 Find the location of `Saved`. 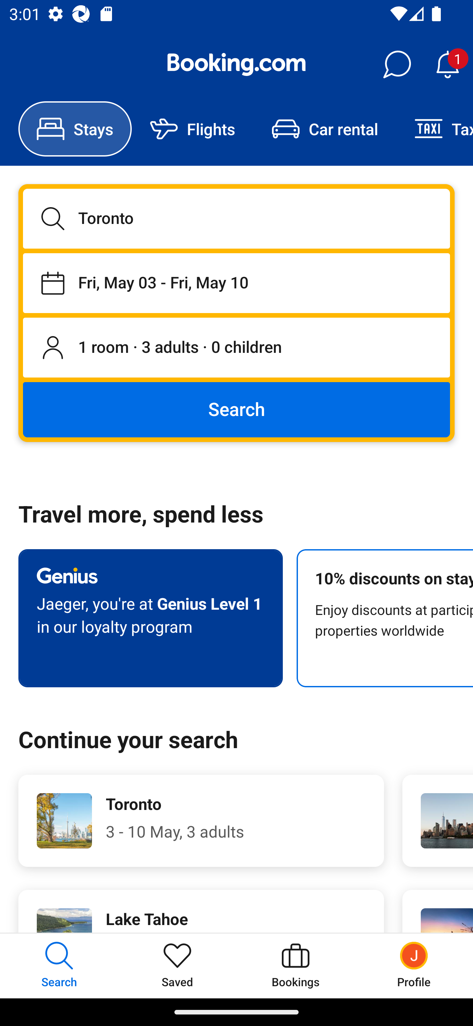

Saved is located at coordinates (177, 965).